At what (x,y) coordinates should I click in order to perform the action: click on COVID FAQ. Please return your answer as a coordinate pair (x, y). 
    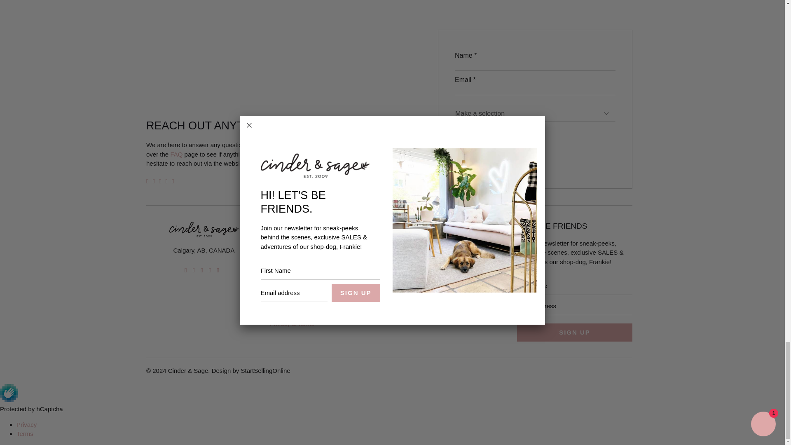
    Looking at the image, I should click on (176, 154).